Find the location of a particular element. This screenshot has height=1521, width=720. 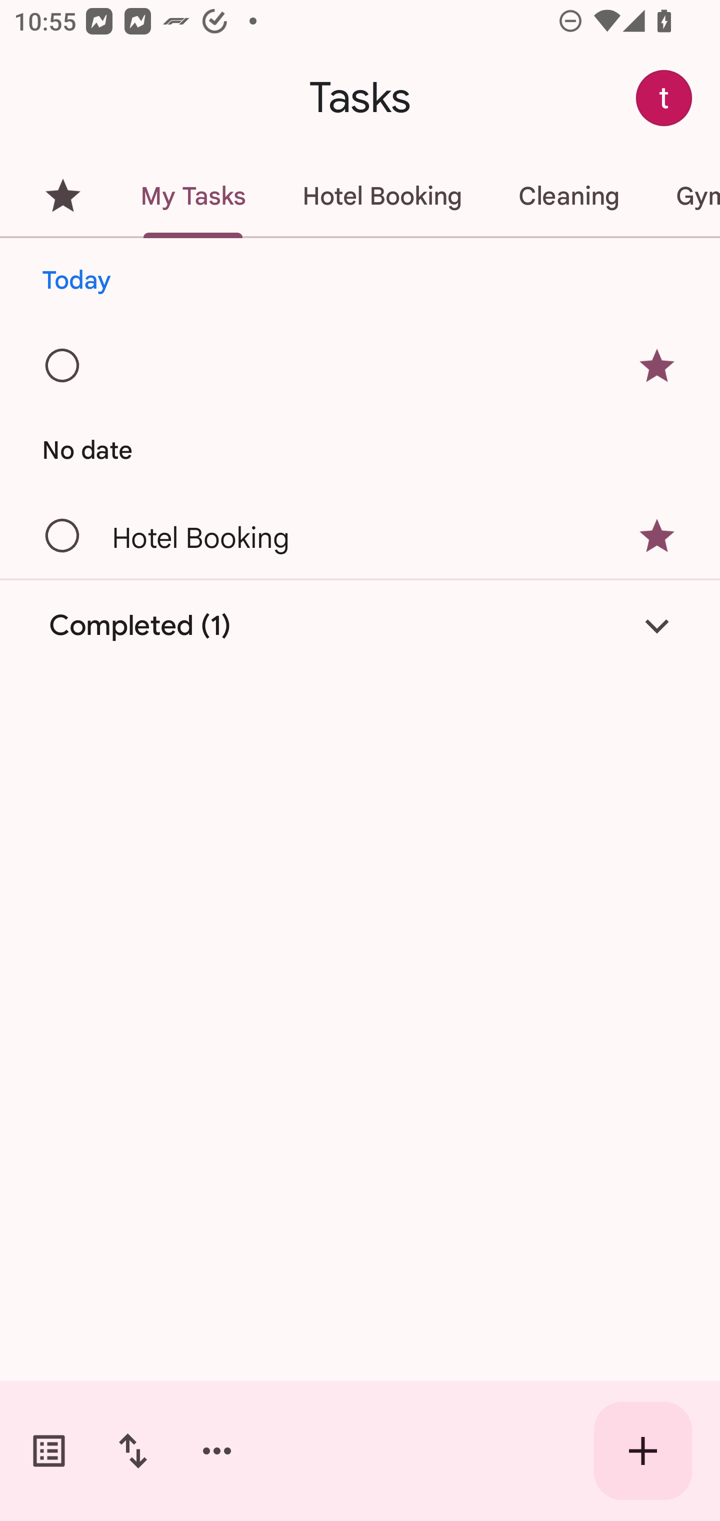

Completed (1) is located at coordinates (360, 625).